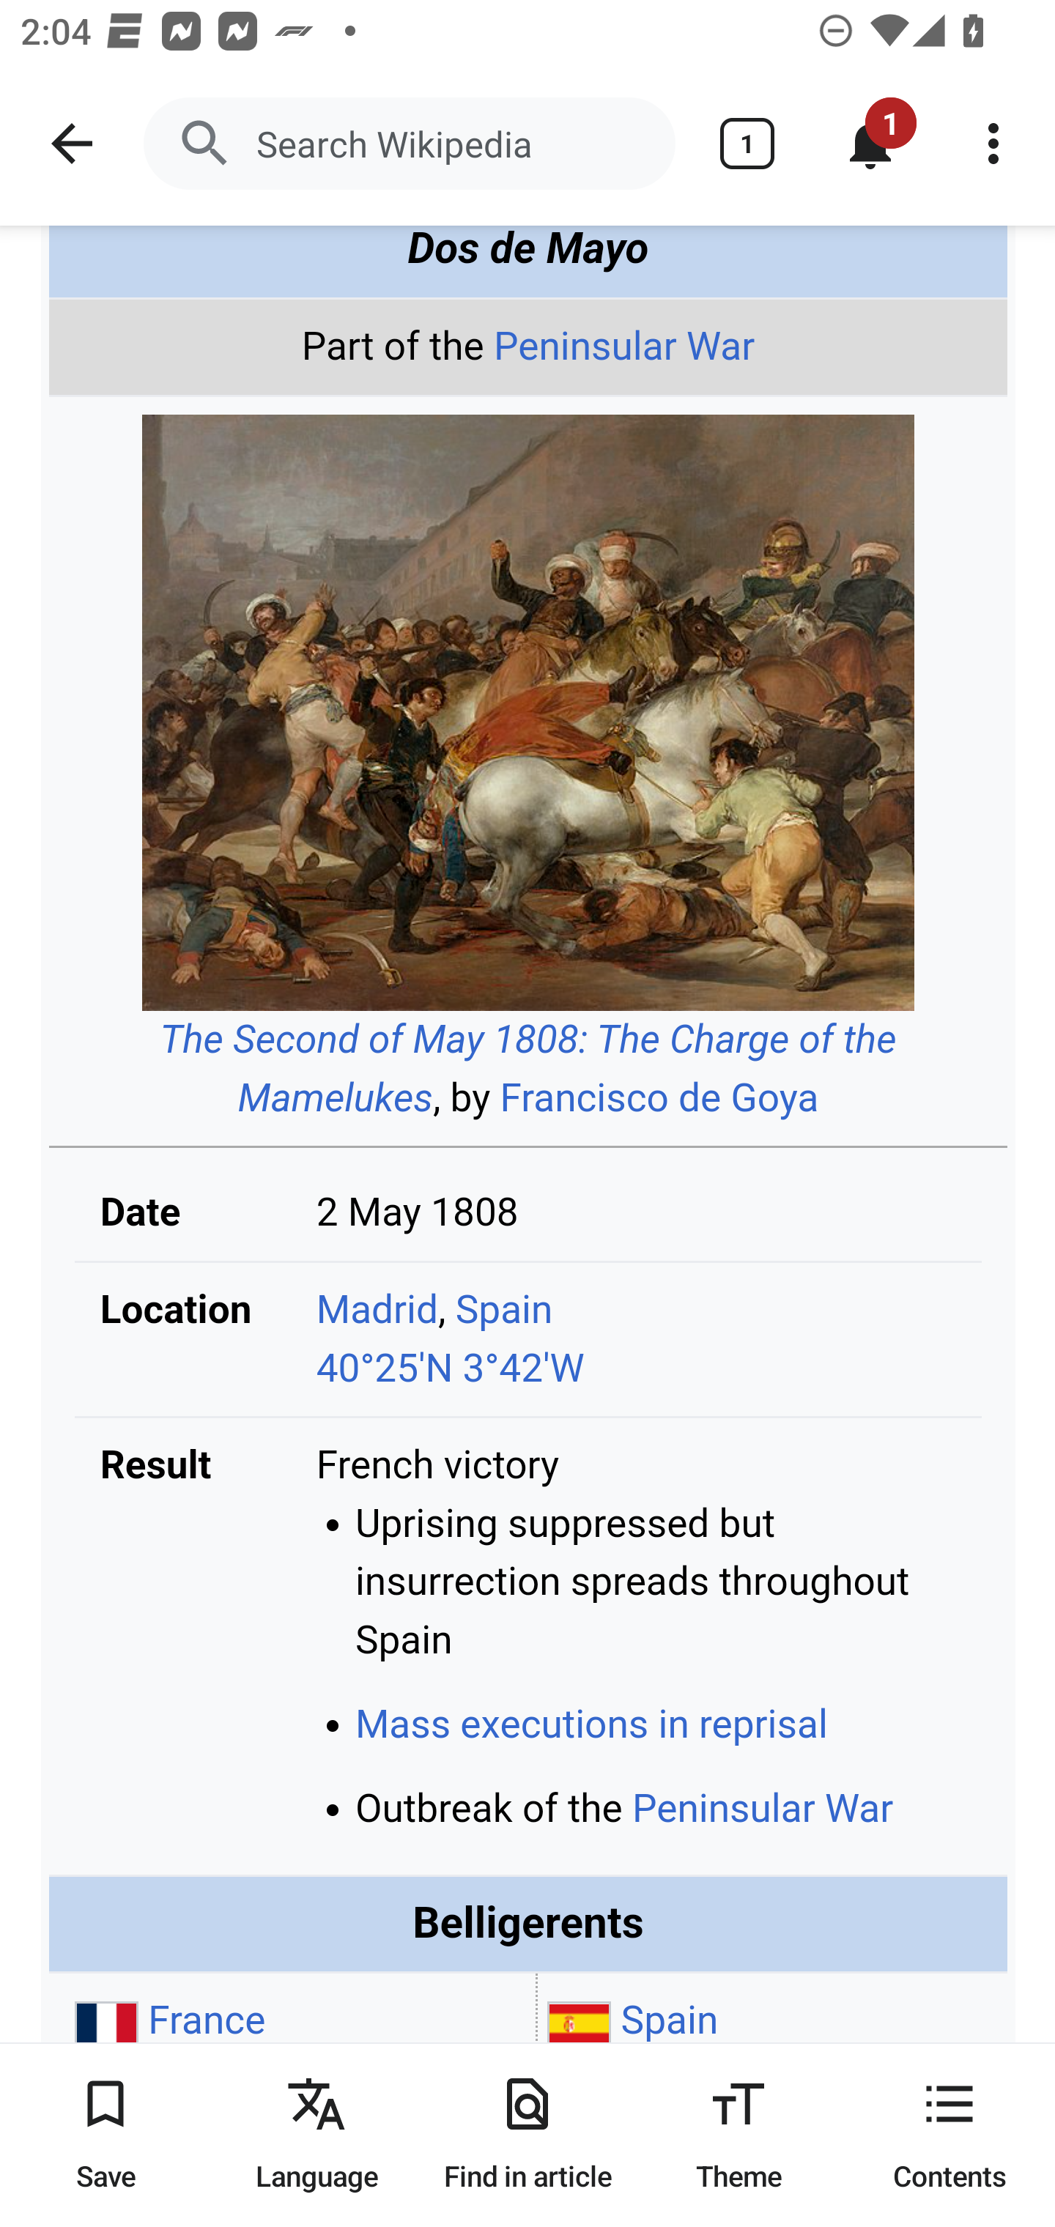  I want to click on Notifications 1, so click(870, 144).